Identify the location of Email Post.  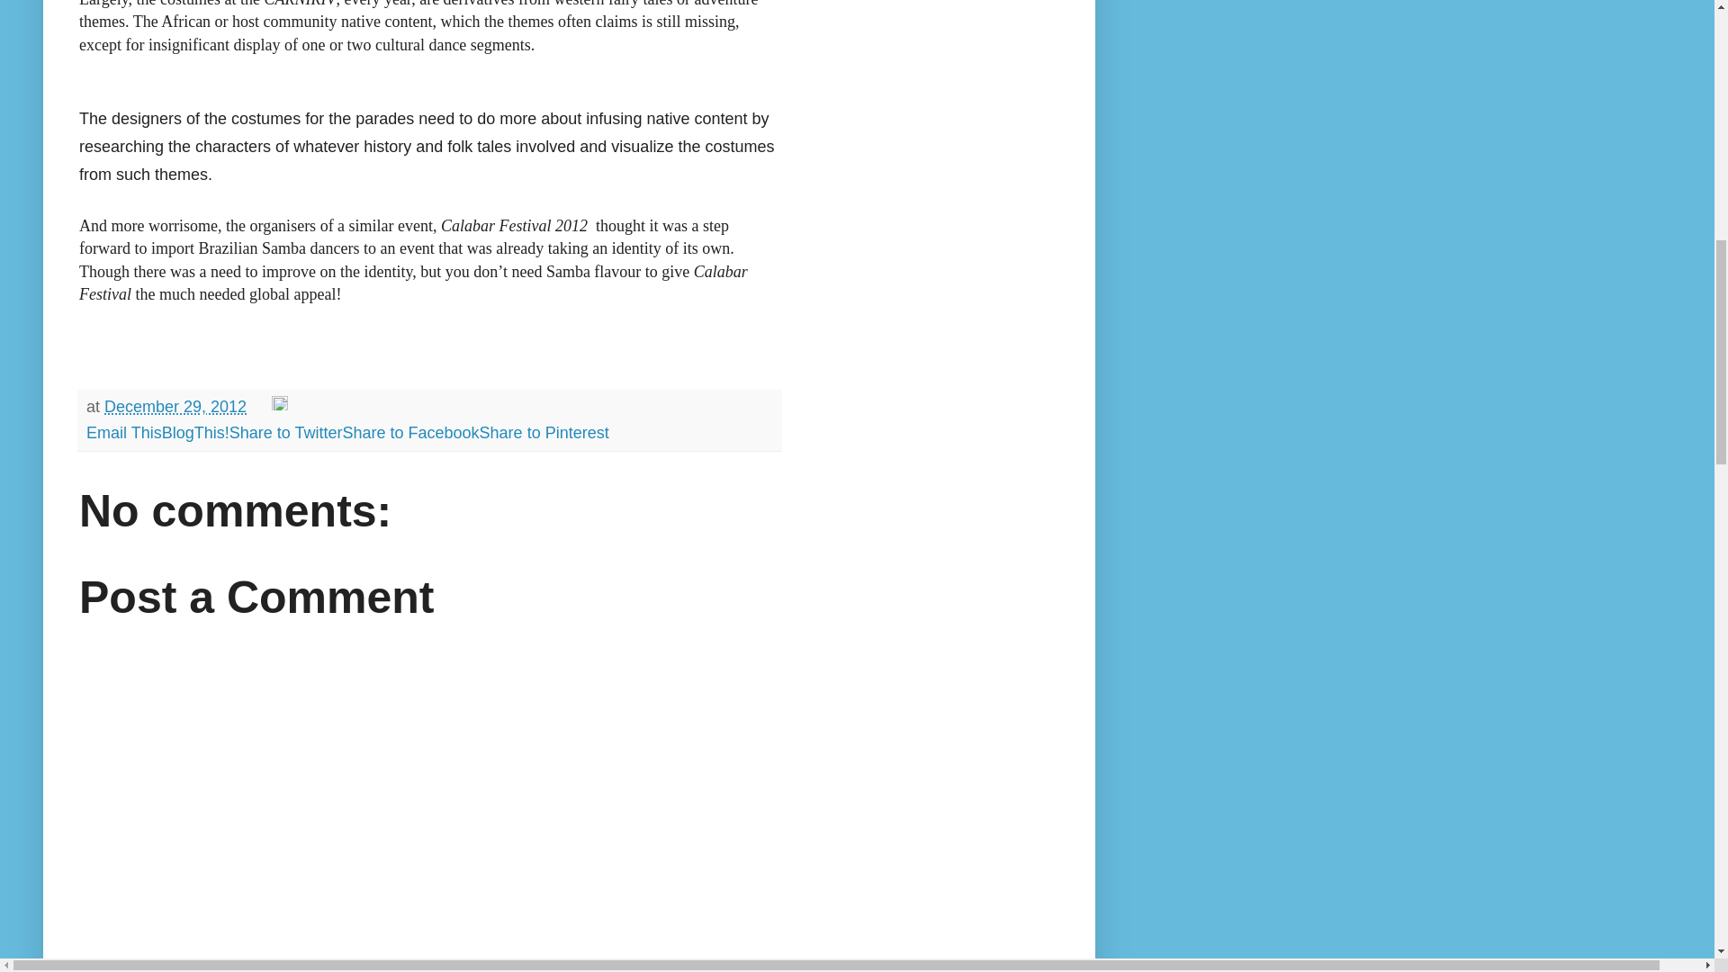
(261, 407).